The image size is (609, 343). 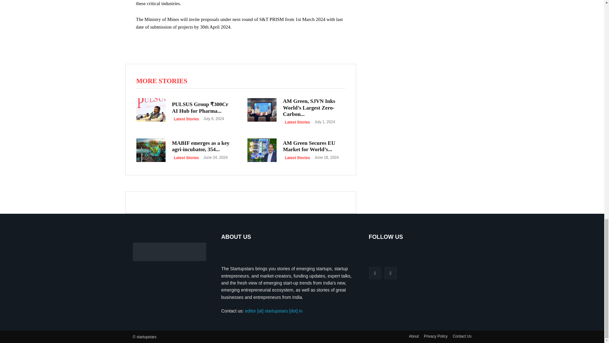 I want to click on Latest Stories, so click(x=298, y=122).